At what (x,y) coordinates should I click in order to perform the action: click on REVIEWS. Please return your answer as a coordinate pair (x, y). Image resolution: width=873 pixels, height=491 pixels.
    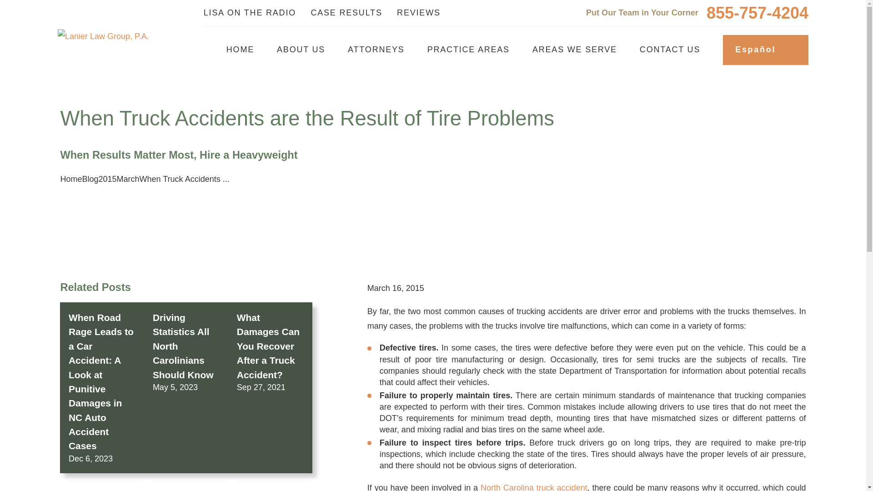
    Looking at the image, I should click on (419, 13).